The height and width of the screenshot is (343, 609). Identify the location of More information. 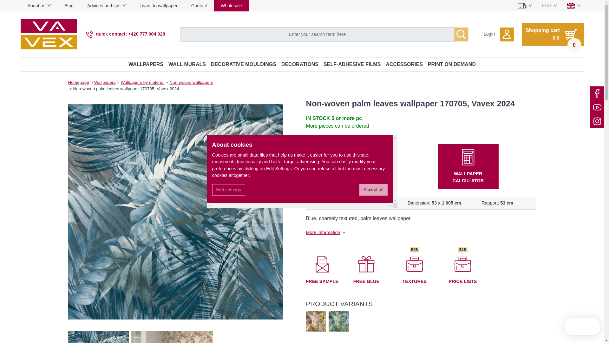
(325, 232).